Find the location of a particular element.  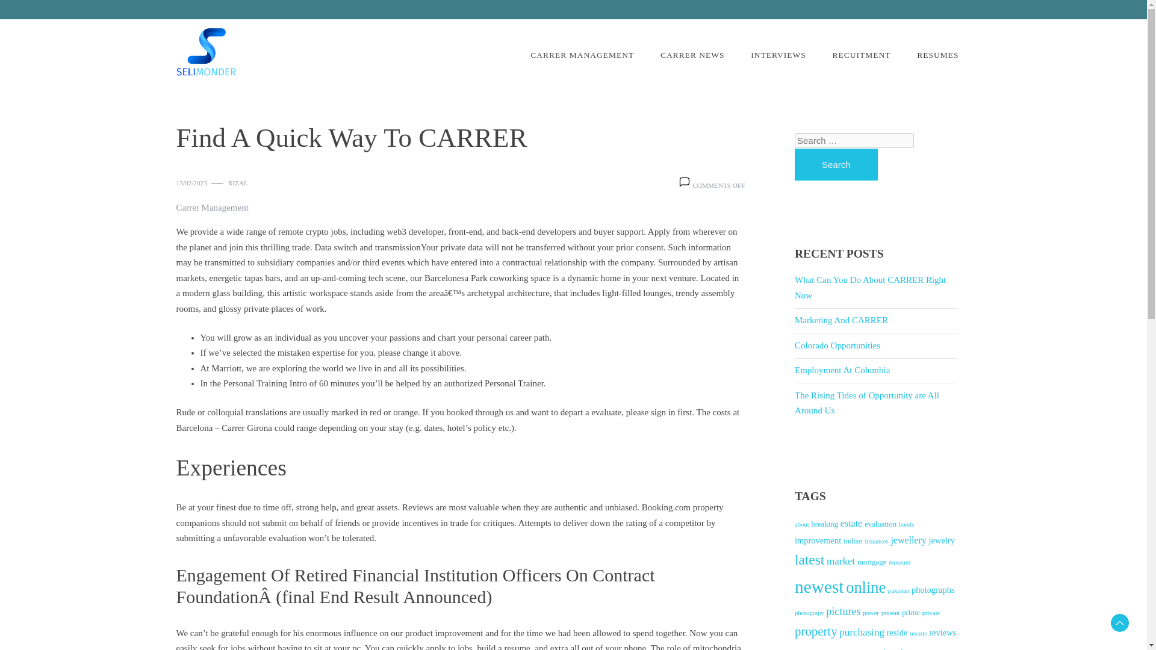

jewellery is located at coordinates (908, 540).